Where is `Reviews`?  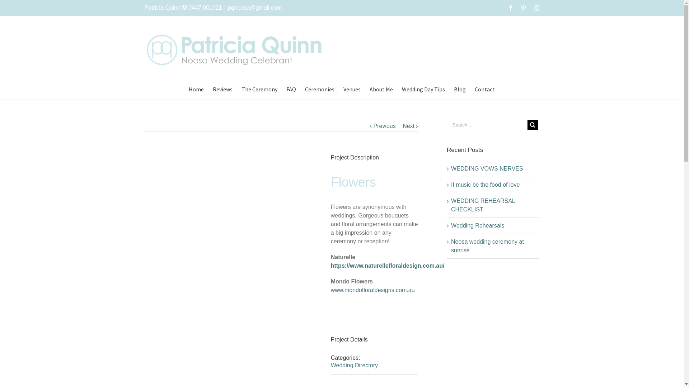 Reviews is located at coordinates (222, 89).